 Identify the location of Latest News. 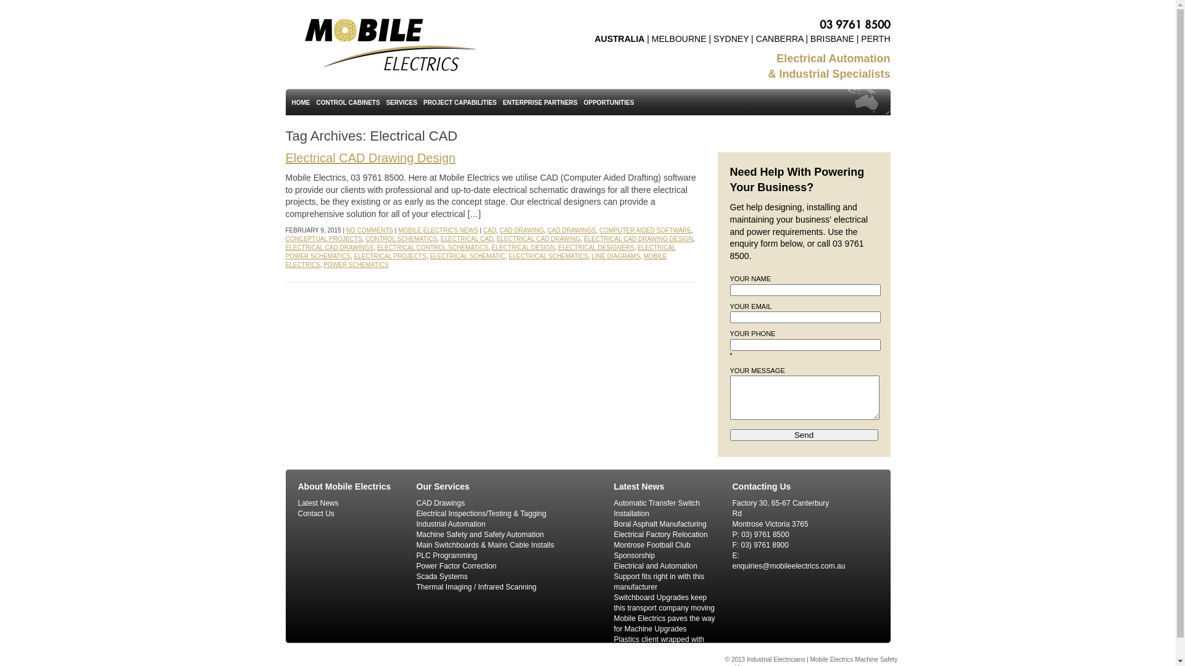
(318, 503).